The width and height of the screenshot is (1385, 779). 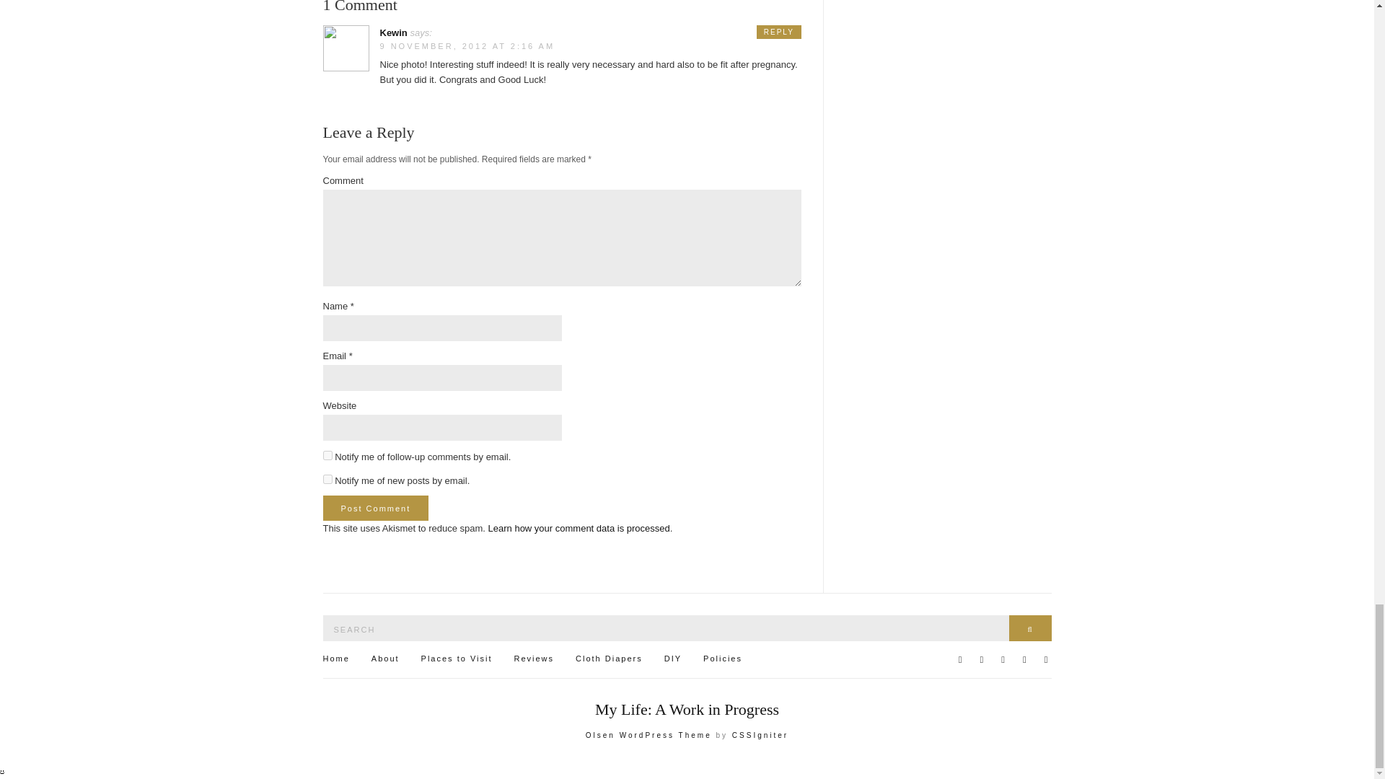 What do you see at coordinates (648, 735) in the screenshot?
I see `Blogging theme for WordPress` at bounding box center [648, 735].